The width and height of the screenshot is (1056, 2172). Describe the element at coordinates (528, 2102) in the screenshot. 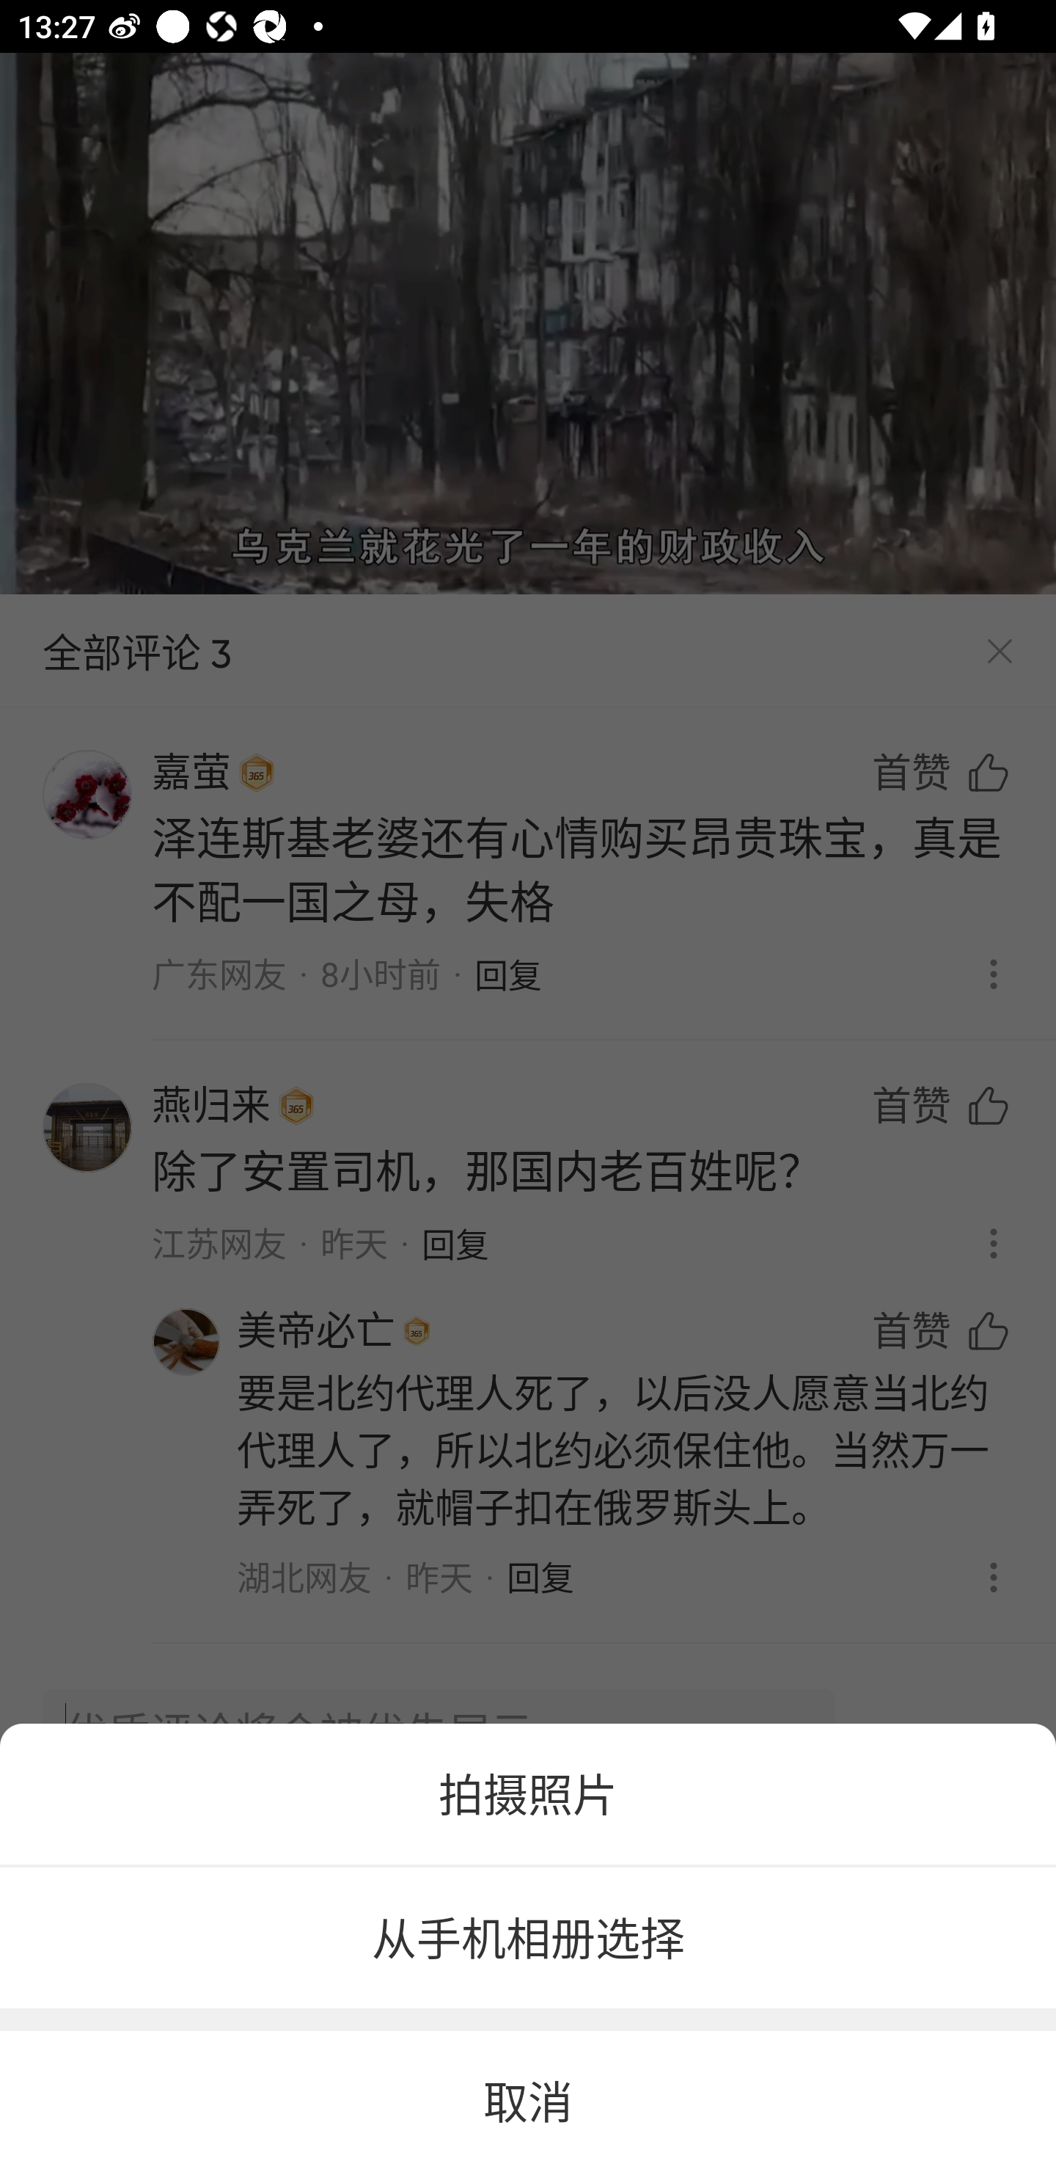

I see `取消` at that location.